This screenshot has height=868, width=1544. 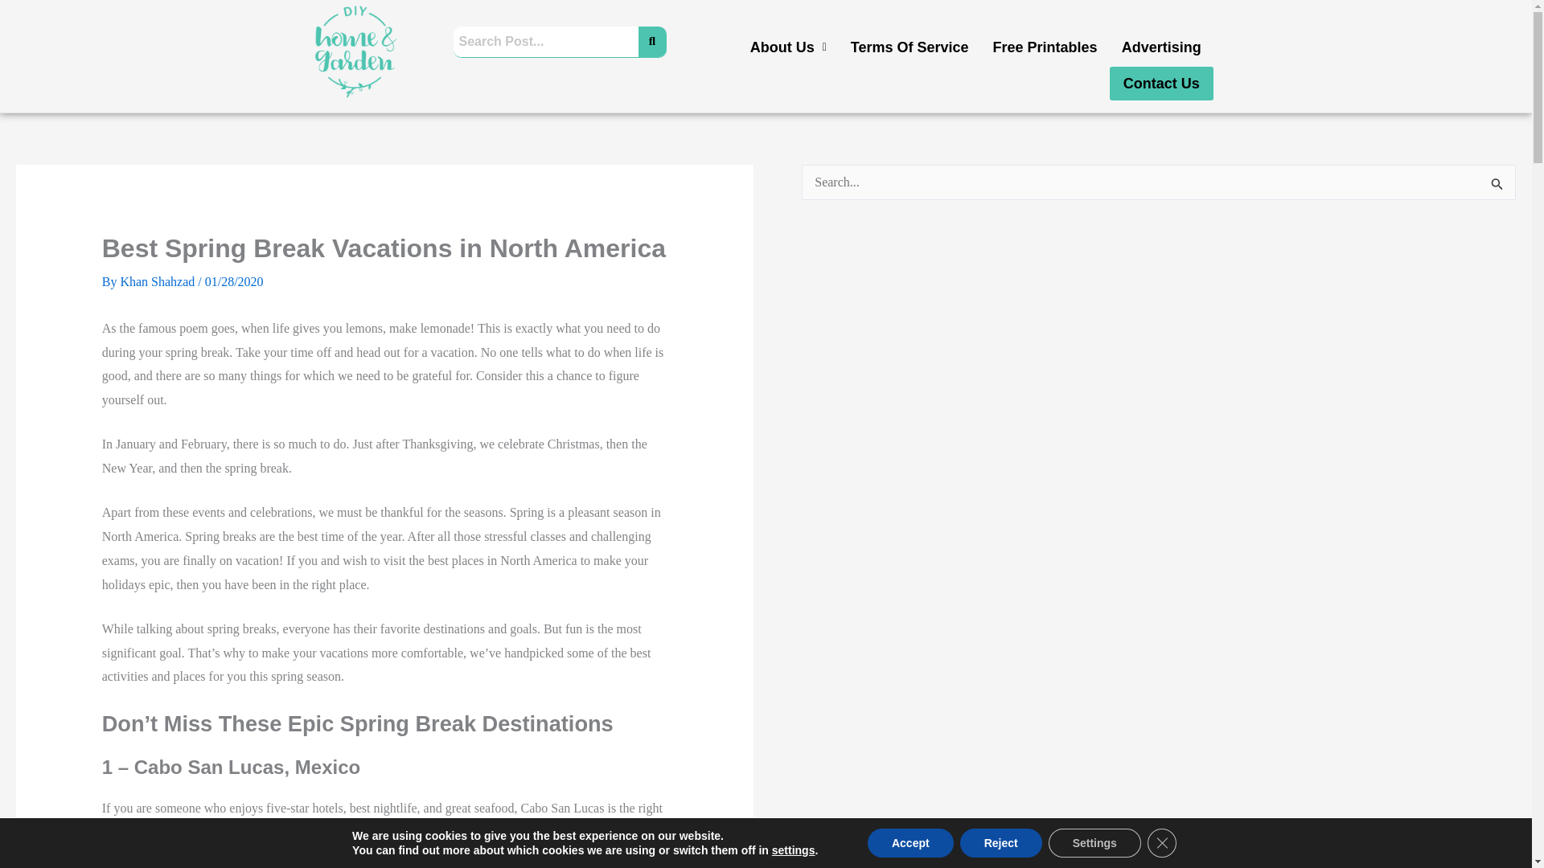 I want to click on About Us, so click(x=788, y=47).